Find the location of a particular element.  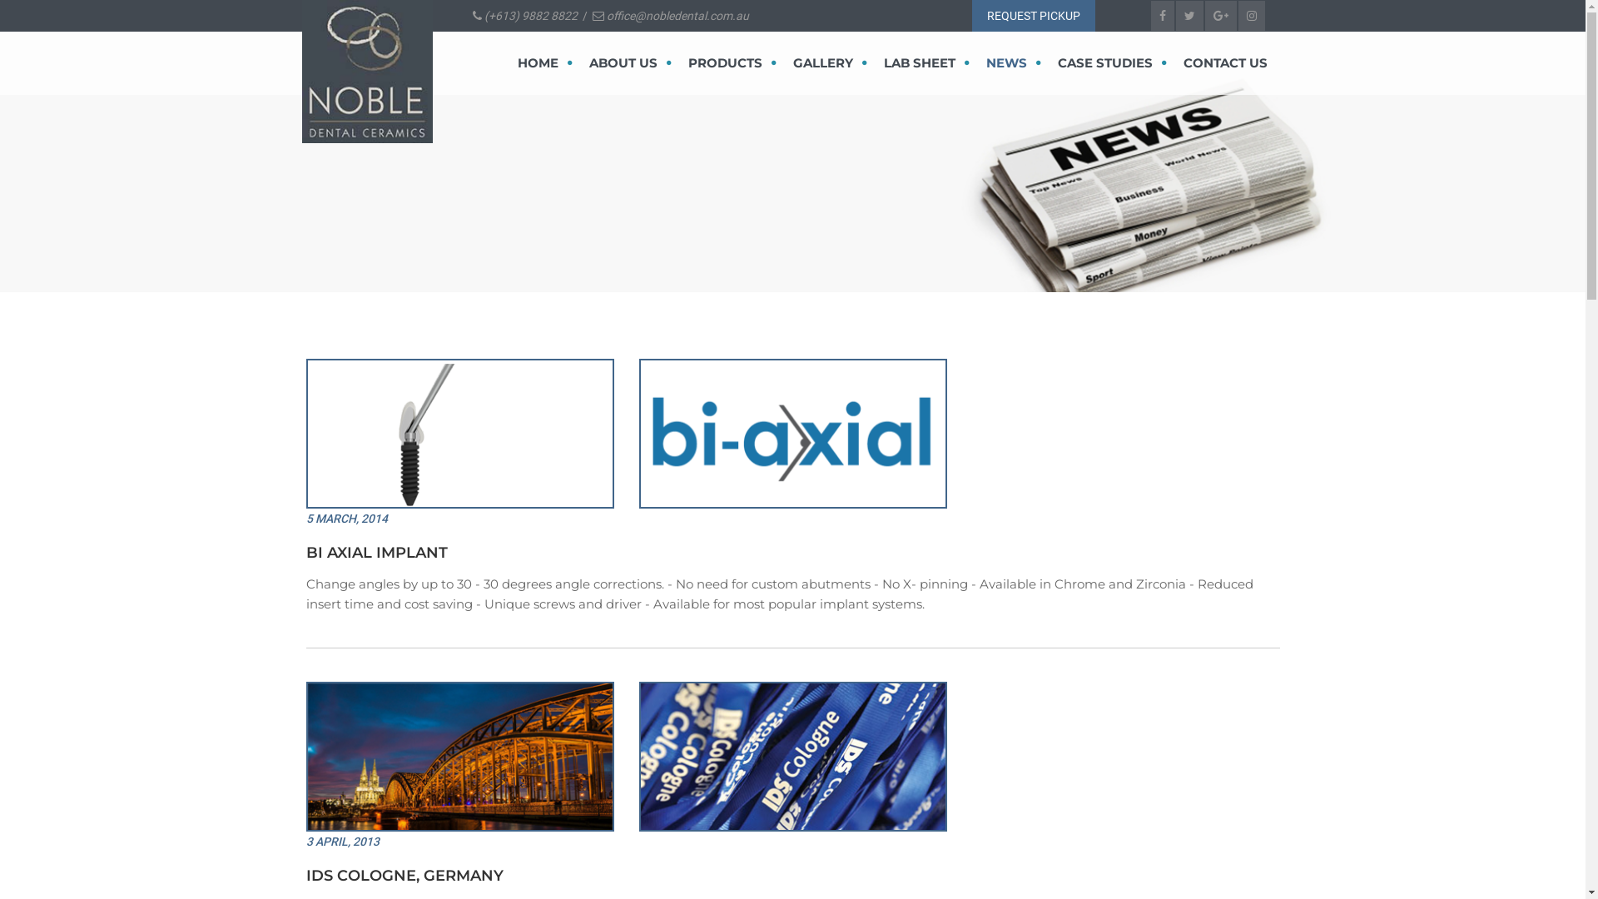

CONTACT US is located at coordinates (1222, 63).